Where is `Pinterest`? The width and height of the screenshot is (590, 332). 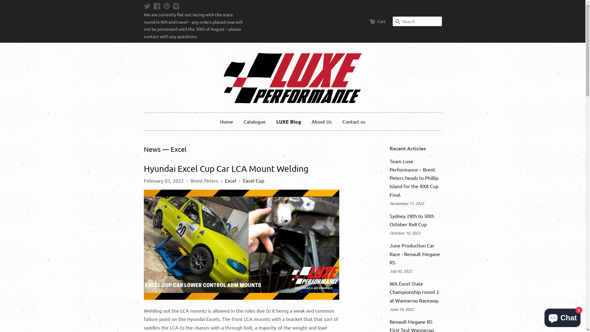 Pinterest is located at coordinates (166, 7).